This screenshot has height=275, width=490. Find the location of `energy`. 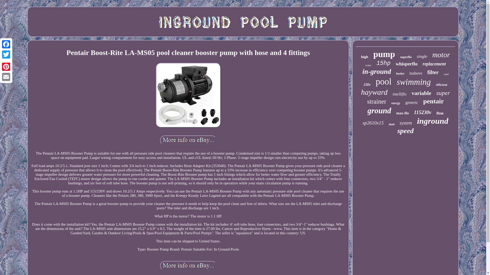

energy is located at coordinates (396, 103).